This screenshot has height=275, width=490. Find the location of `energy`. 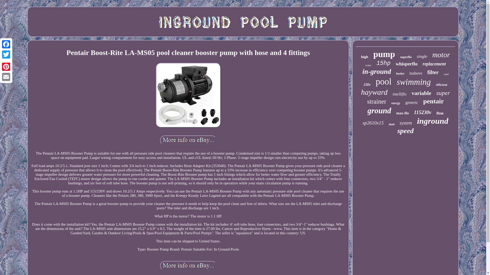

energy is located at coordinates (396, 103).